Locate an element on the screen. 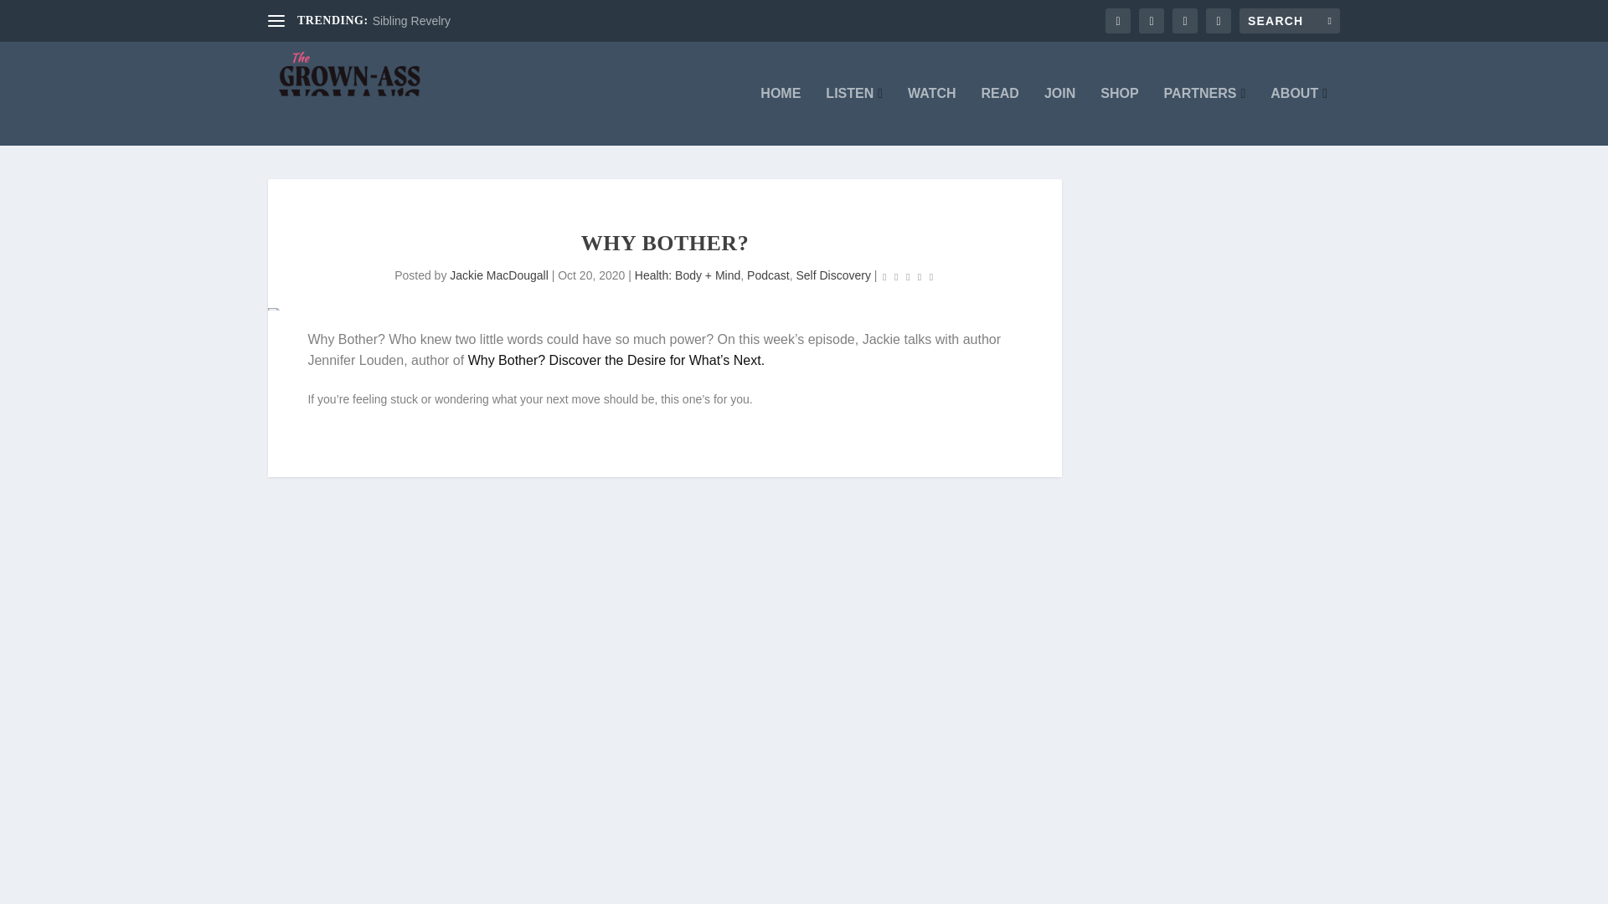  Podcast is located at coordinates (768, 275).